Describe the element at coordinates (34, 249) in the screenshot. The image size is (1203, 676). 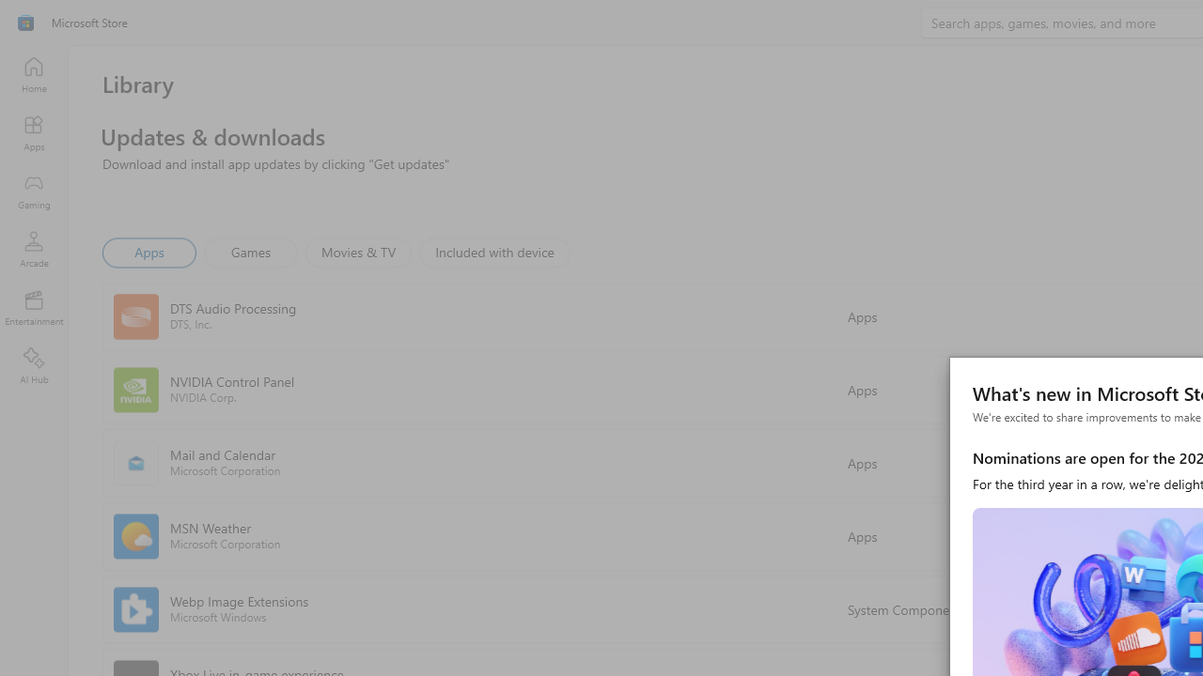
I see `Arcade` at that location.